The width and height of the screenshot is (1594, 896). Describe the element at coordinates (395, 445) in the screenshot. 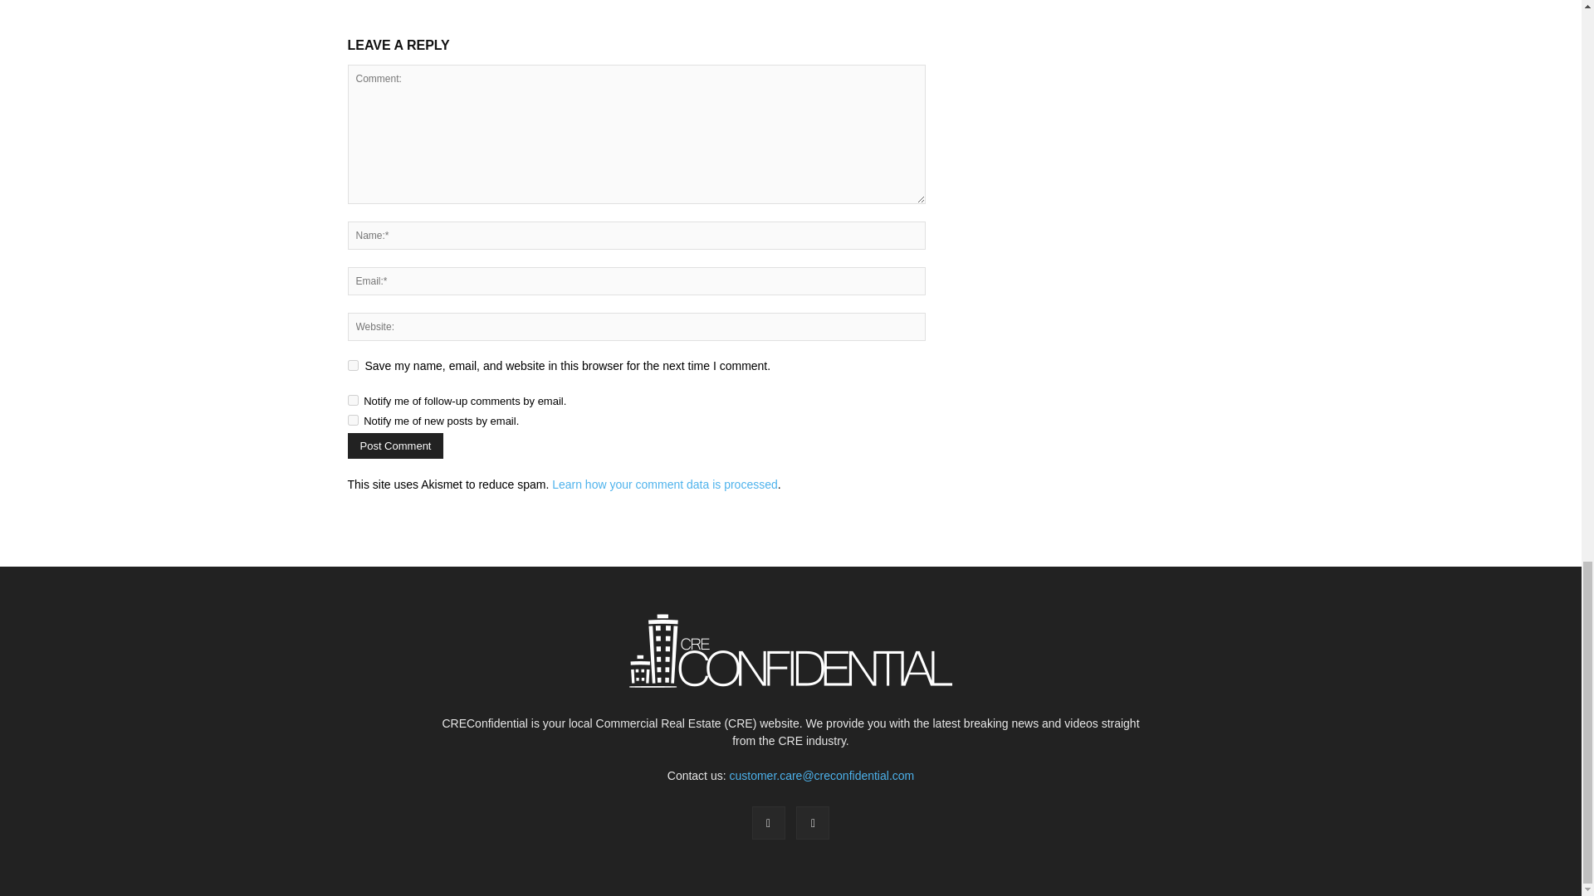

I see `Post Comment` at that location.